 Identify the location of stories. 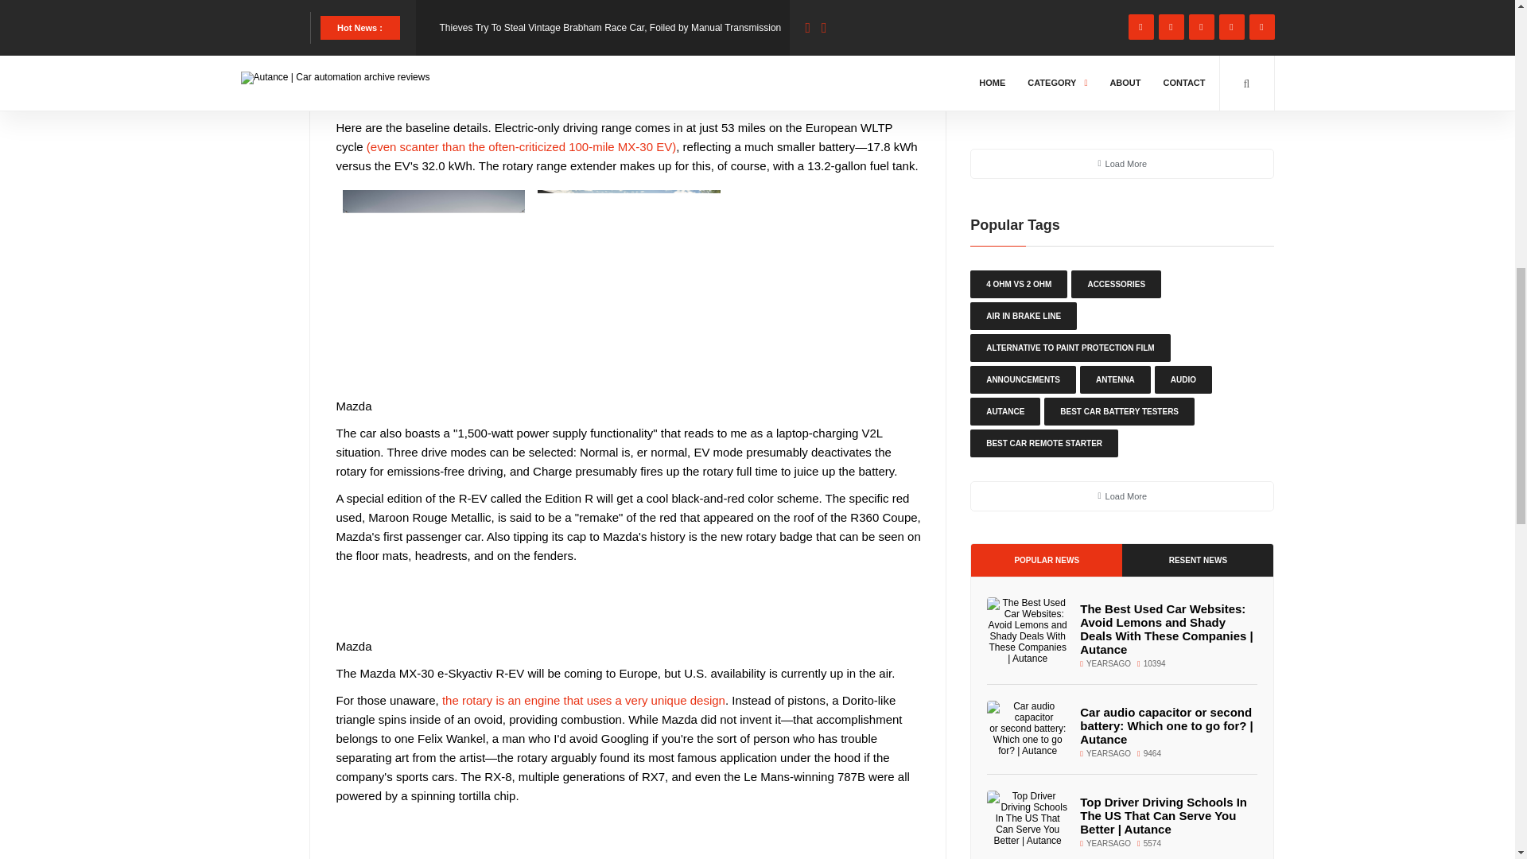
(544, 62).